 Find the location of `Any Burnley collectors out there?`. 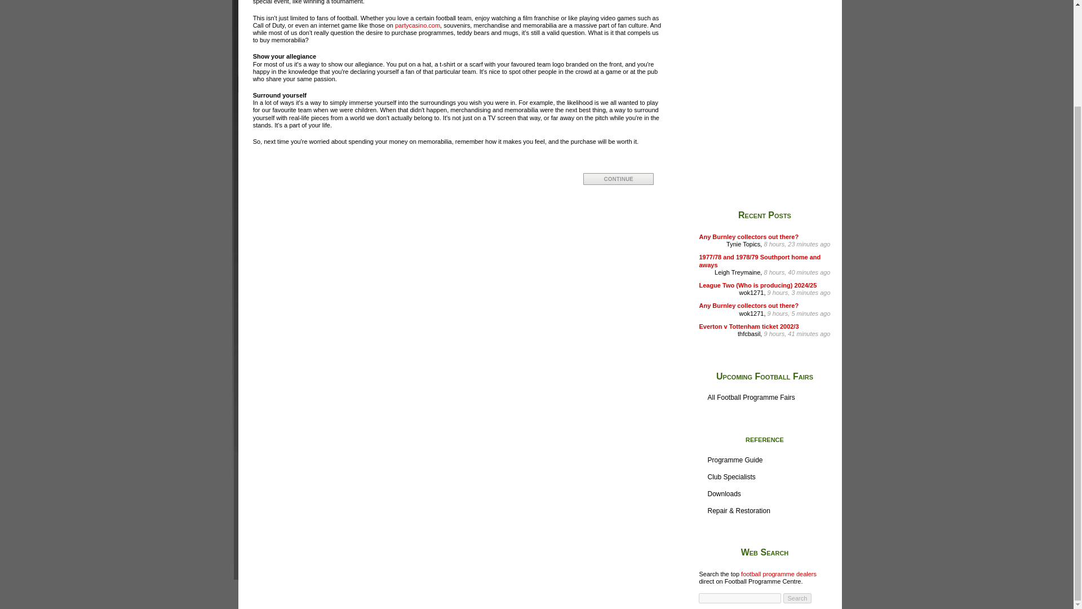

Any Burnley collectors out there? is located at coordinates (748, 236).